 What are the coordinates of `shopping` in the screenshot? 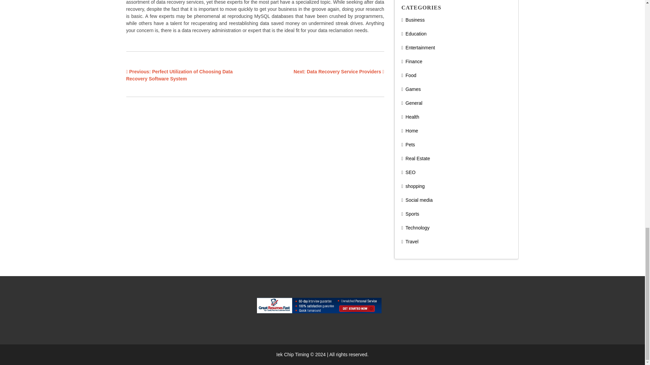 It's located at (415, 186).